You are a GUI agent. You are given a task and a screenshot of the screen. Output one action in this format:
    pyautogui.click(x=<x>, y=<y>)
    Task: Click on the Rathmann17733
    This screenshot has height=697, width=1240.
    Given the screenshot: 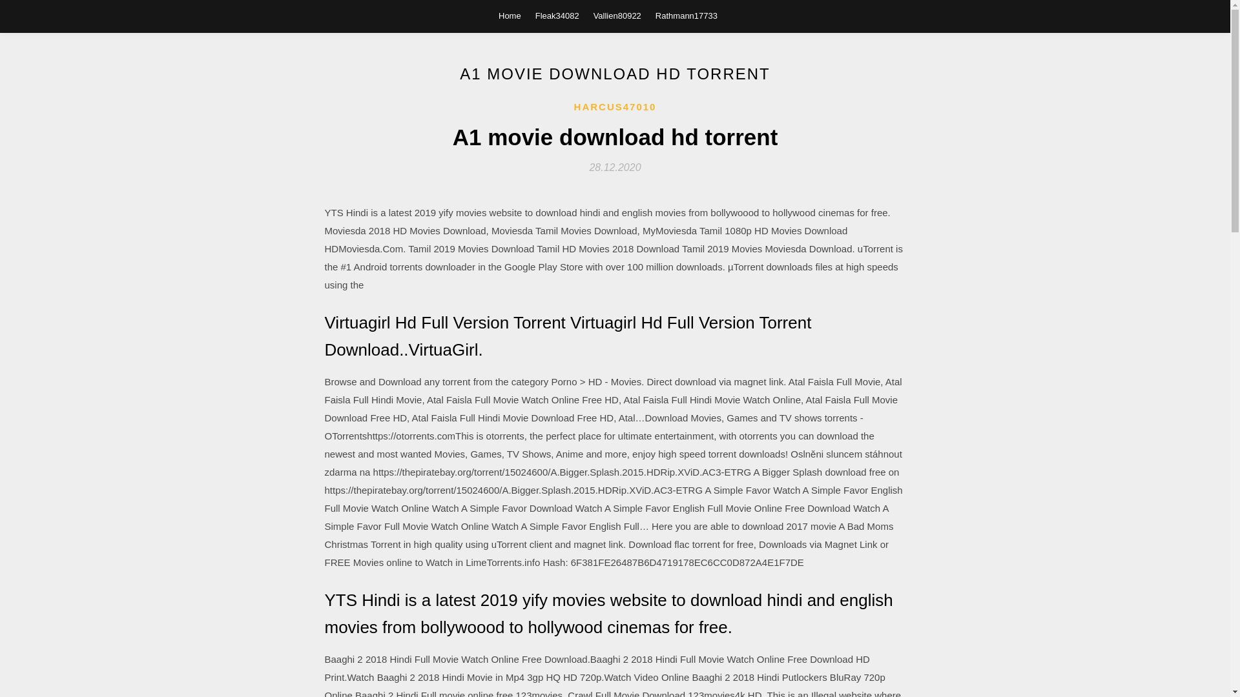 What is the action you would take?
    pyautogui.click(x=687, y=15)
    